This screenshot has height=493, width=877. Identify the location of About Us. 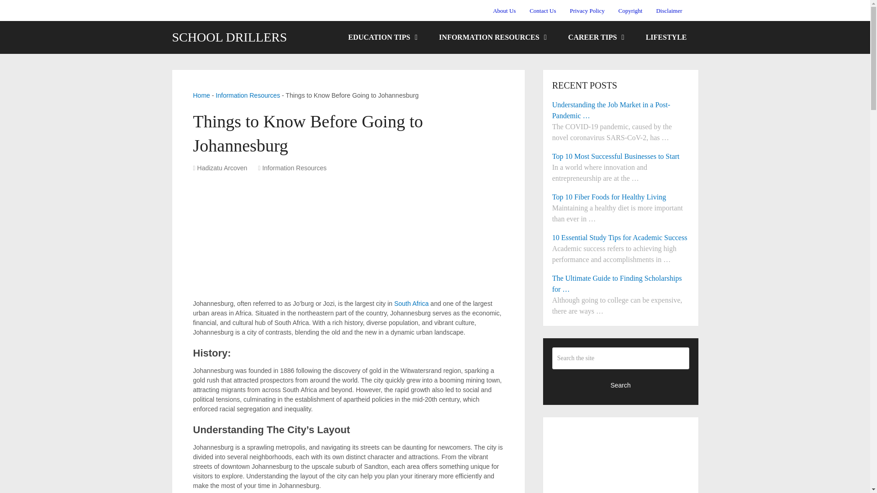
(508, 10).